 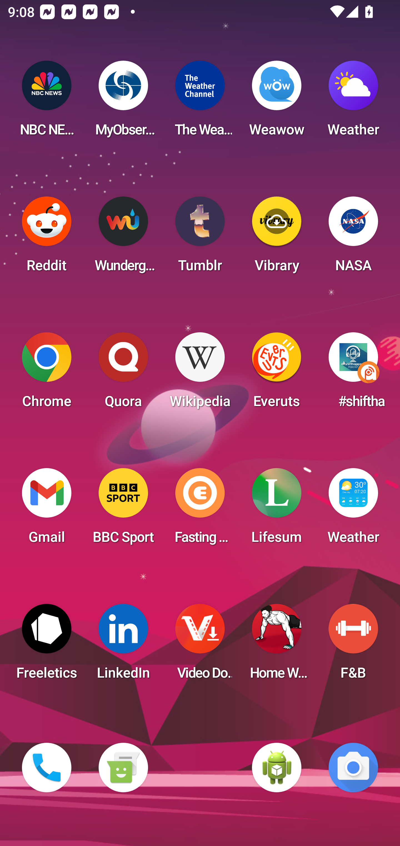 I want to click on Weawow, so click(x=277, y=102).